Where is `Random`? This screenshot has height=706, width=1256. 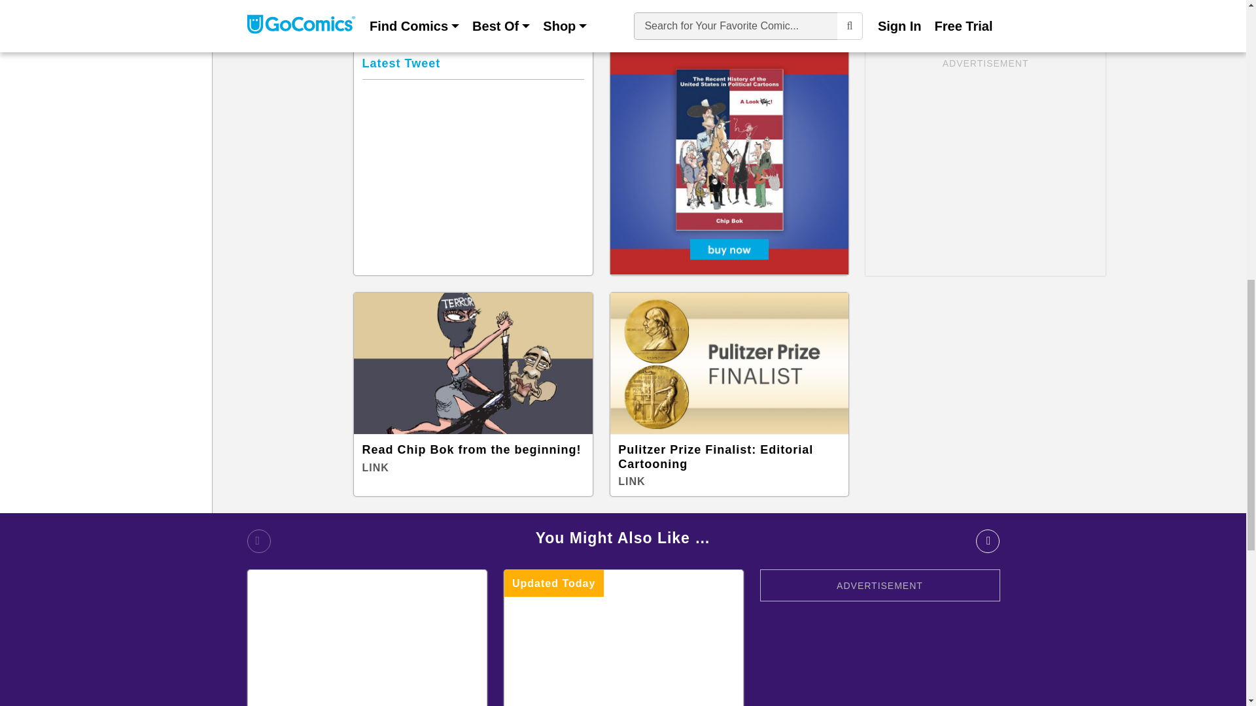 Random is located at coordinates (791, 7).